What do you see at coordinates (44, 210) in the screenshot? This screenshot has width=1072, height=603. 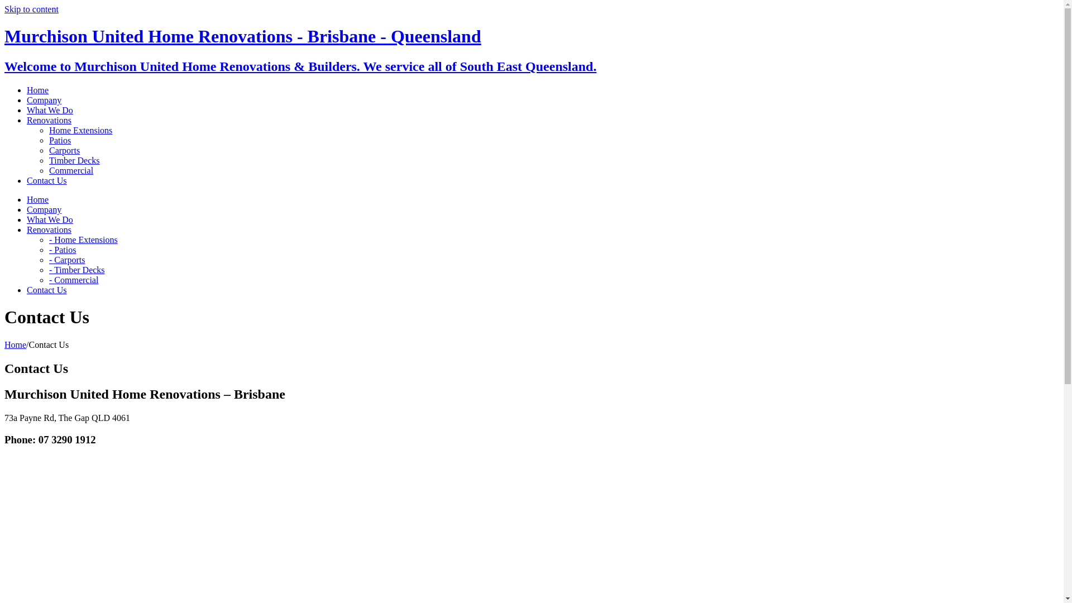 I see `Company` at bounding box center [44, 210].